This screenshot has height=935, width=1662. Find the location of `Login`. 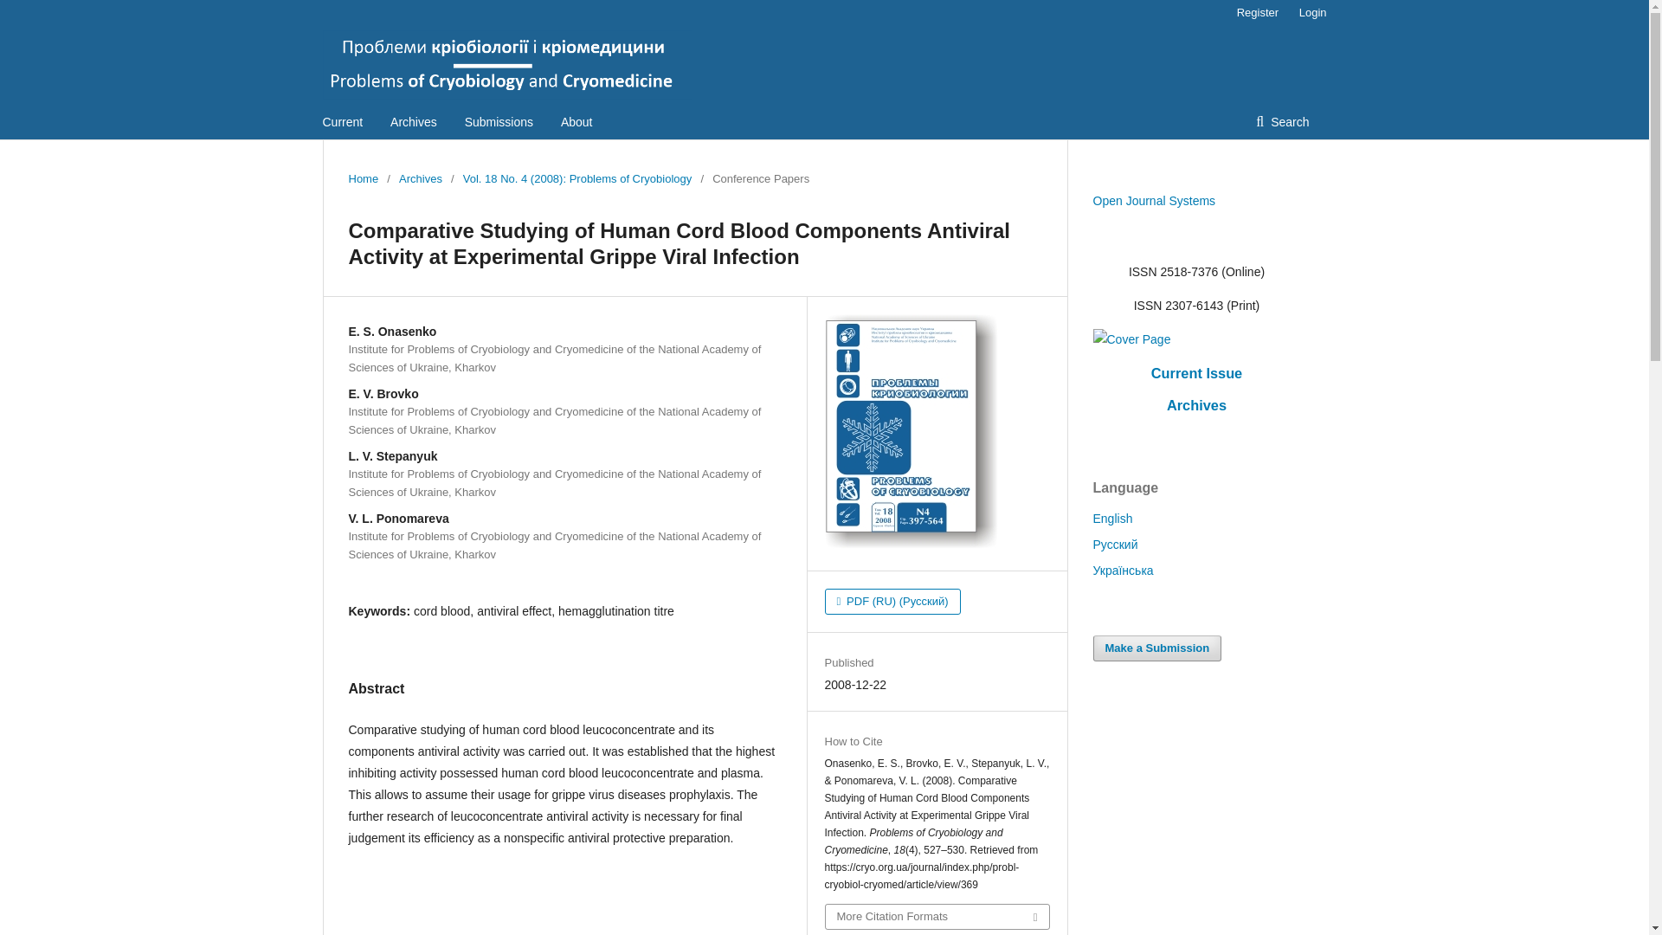

Login is located at coordinates (1309, 13).